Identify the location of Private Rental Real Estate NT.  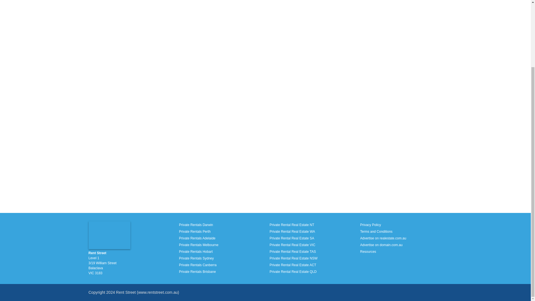
(292, 225).